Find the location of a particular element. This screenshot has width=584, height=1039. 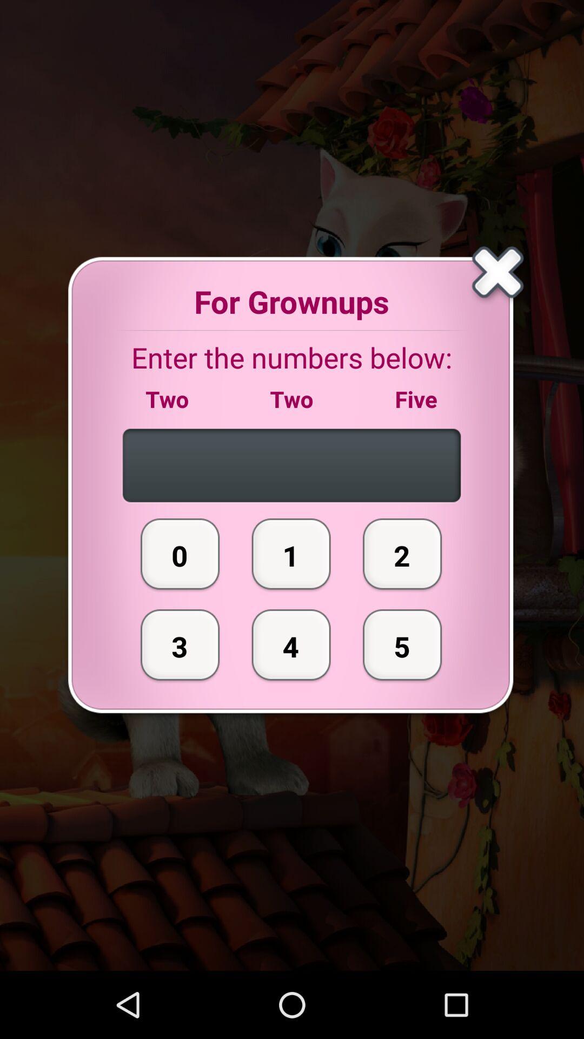

select button below the 1 item is located at coordinates (291, 645).